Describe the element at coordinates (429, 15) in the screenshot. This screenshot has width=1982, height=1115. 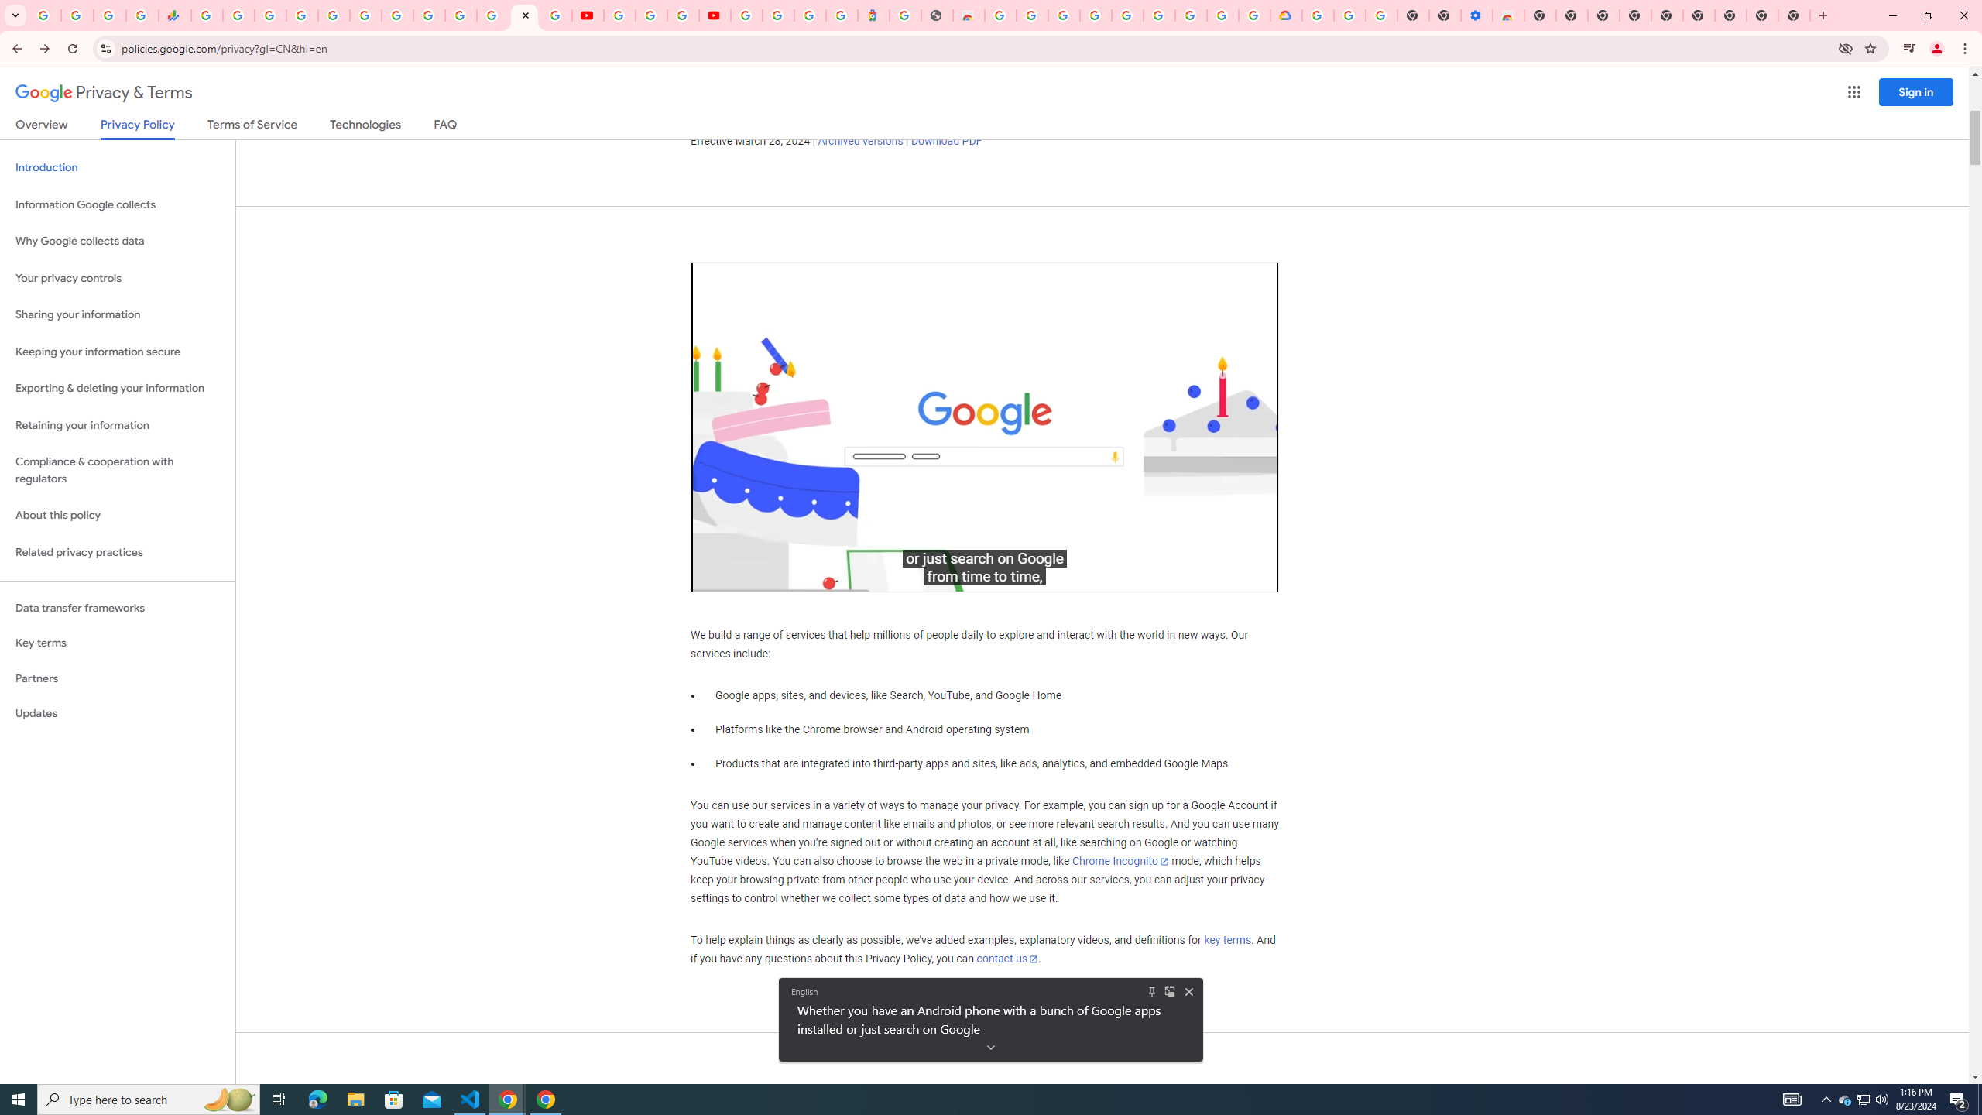
I see `YouTube` at that location.